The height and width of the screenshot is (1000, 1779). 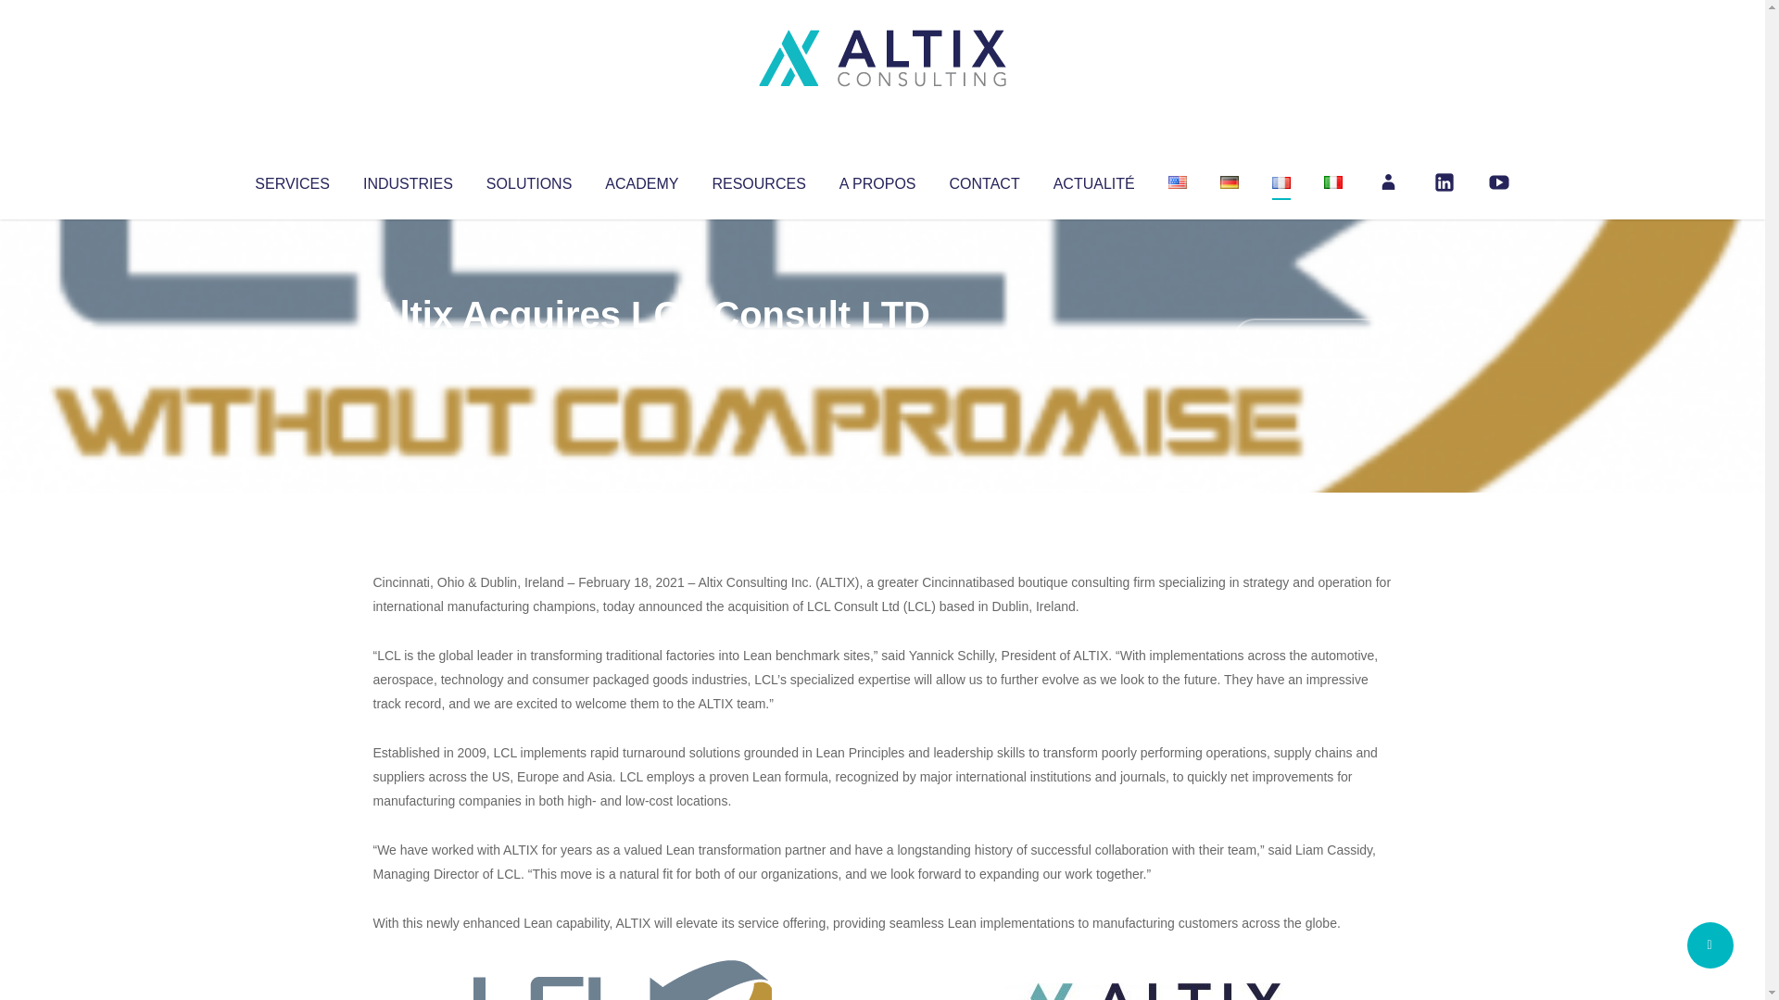 What do you see at coordinates (758, 180) in the screenshot?
I see `RESOURCES` at bounding box center [758, 180].